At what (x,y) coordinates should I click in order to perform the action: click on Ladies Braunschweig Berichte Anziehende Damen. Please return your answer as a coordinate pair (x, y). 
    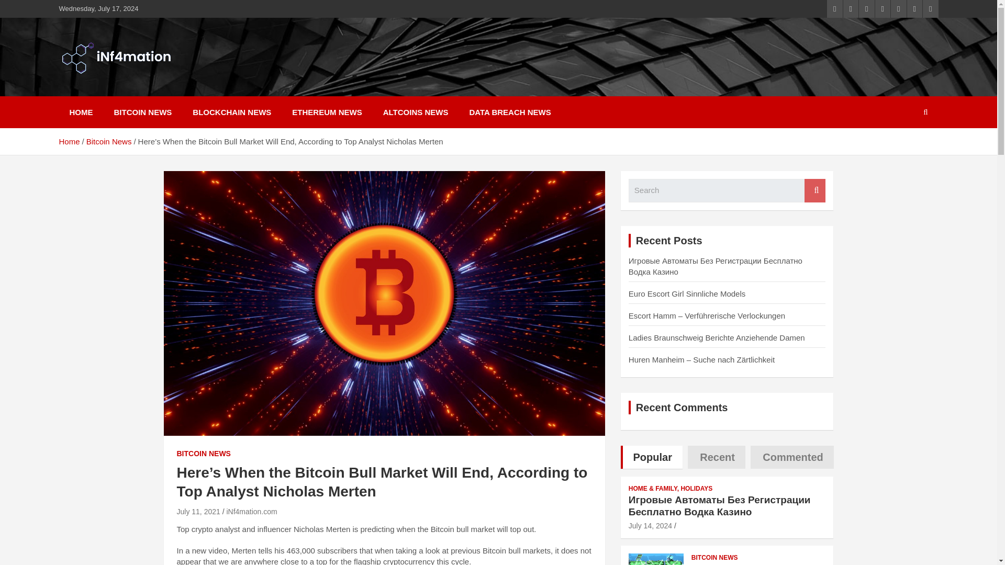
    Looking at the image, I should click on (717, 338).